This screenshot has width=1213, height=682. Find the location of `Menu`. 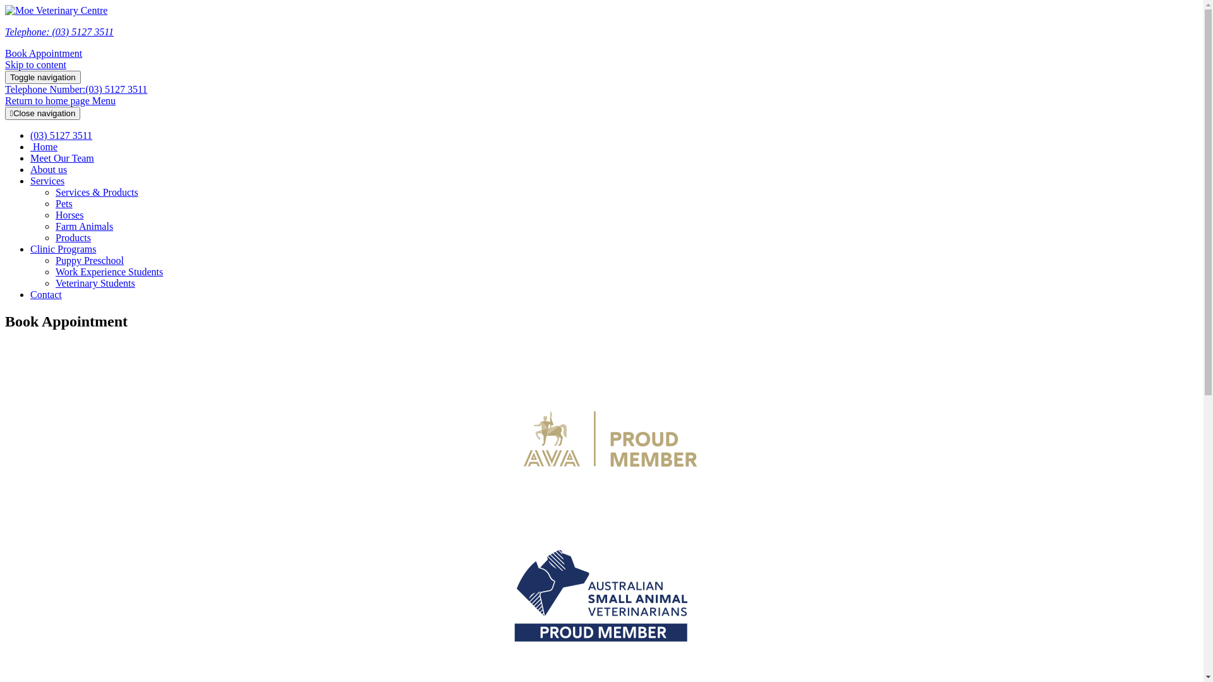

Menu is located at coordinates (104, 101).